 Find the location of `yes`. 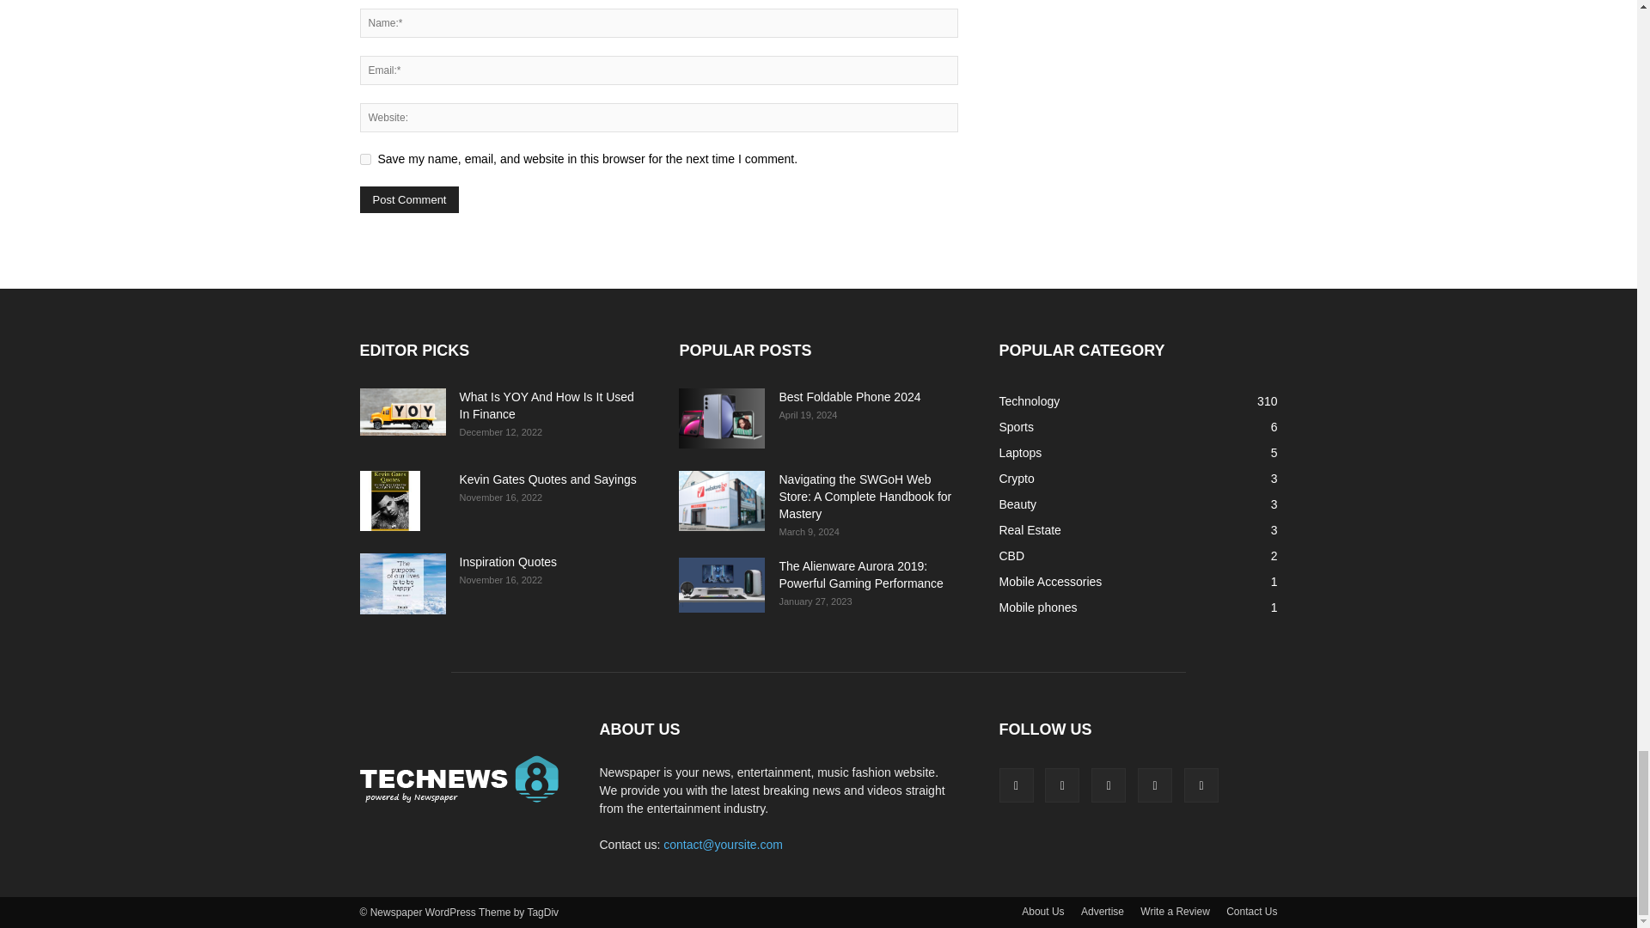

yes is located at coordinates (364, 160).